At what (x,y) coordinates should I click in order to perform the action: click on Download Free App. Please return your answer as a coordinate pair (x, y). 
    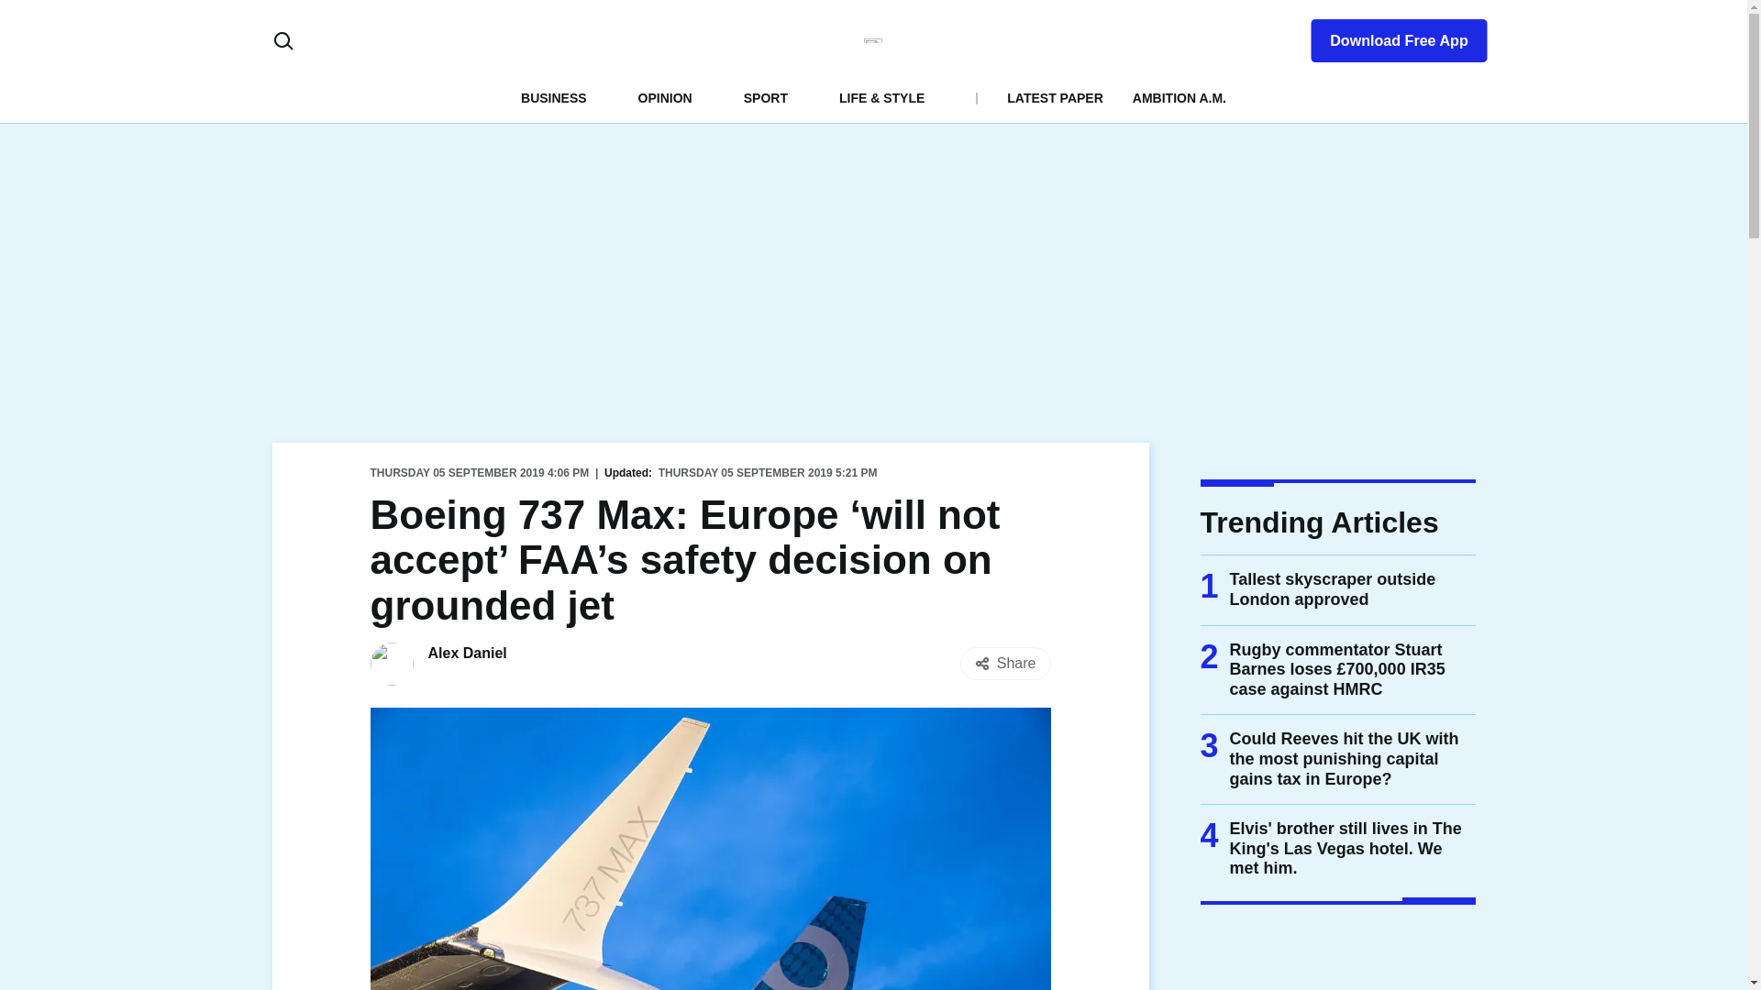
    Looking at the image, I should click on (1387, 37).